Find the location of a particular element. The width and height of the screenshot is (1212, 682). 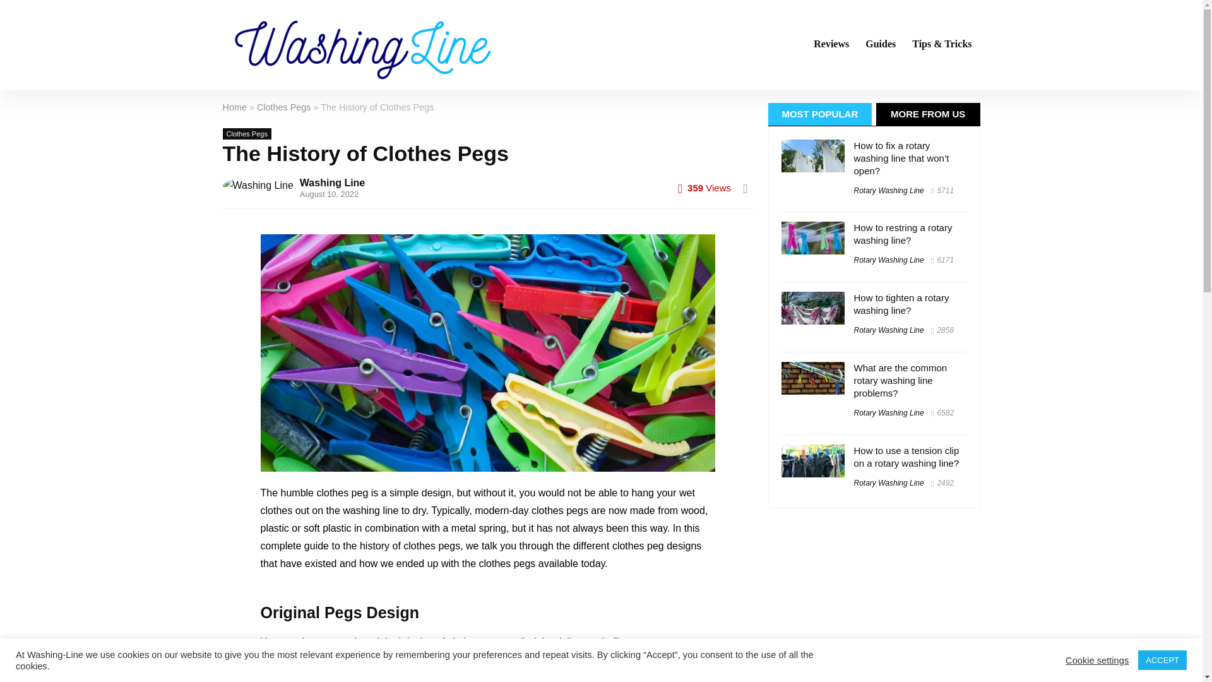

What are the common rotary washing line problems? is located at coordinates (900, 380).